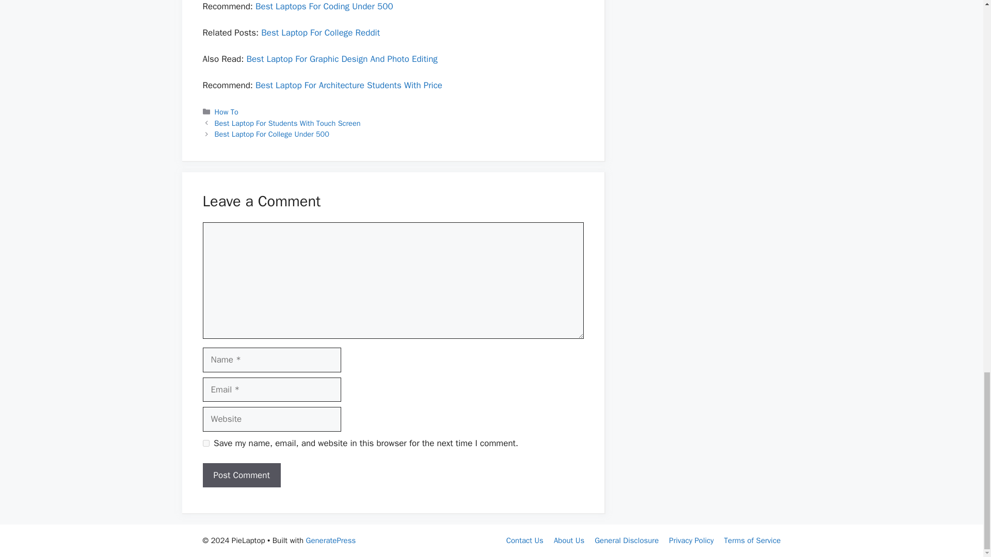 The image size is (991, 557). What do you see at coordinates (241, 476) in the screenshot?
I see `Post Comment` at bounding box center [241, 476].